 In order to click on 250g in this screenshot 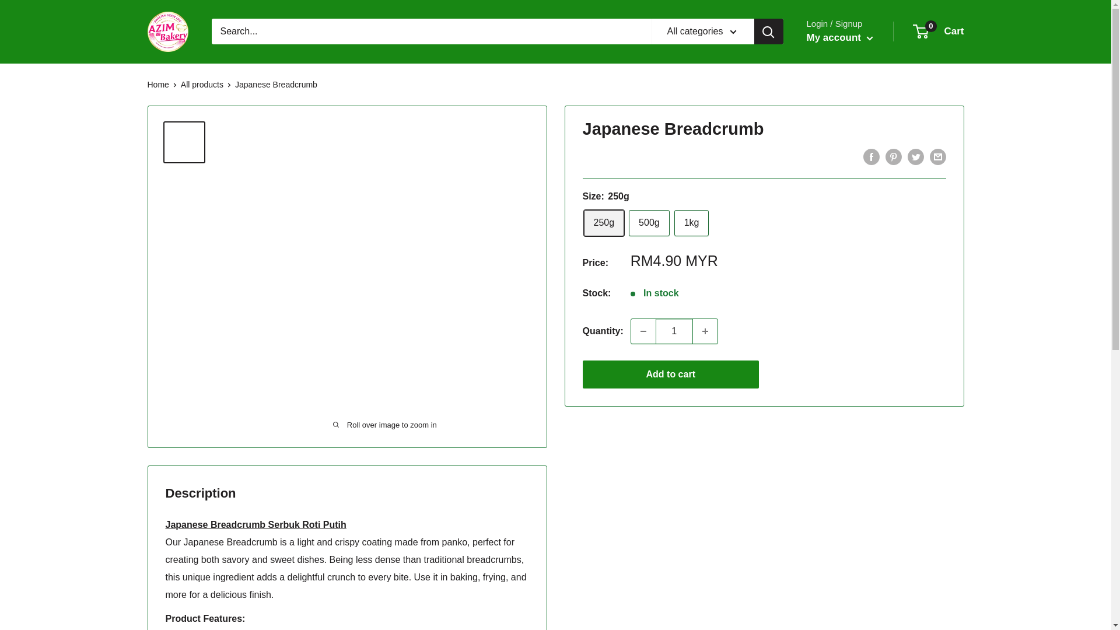, I will do `click(939, 32)`.